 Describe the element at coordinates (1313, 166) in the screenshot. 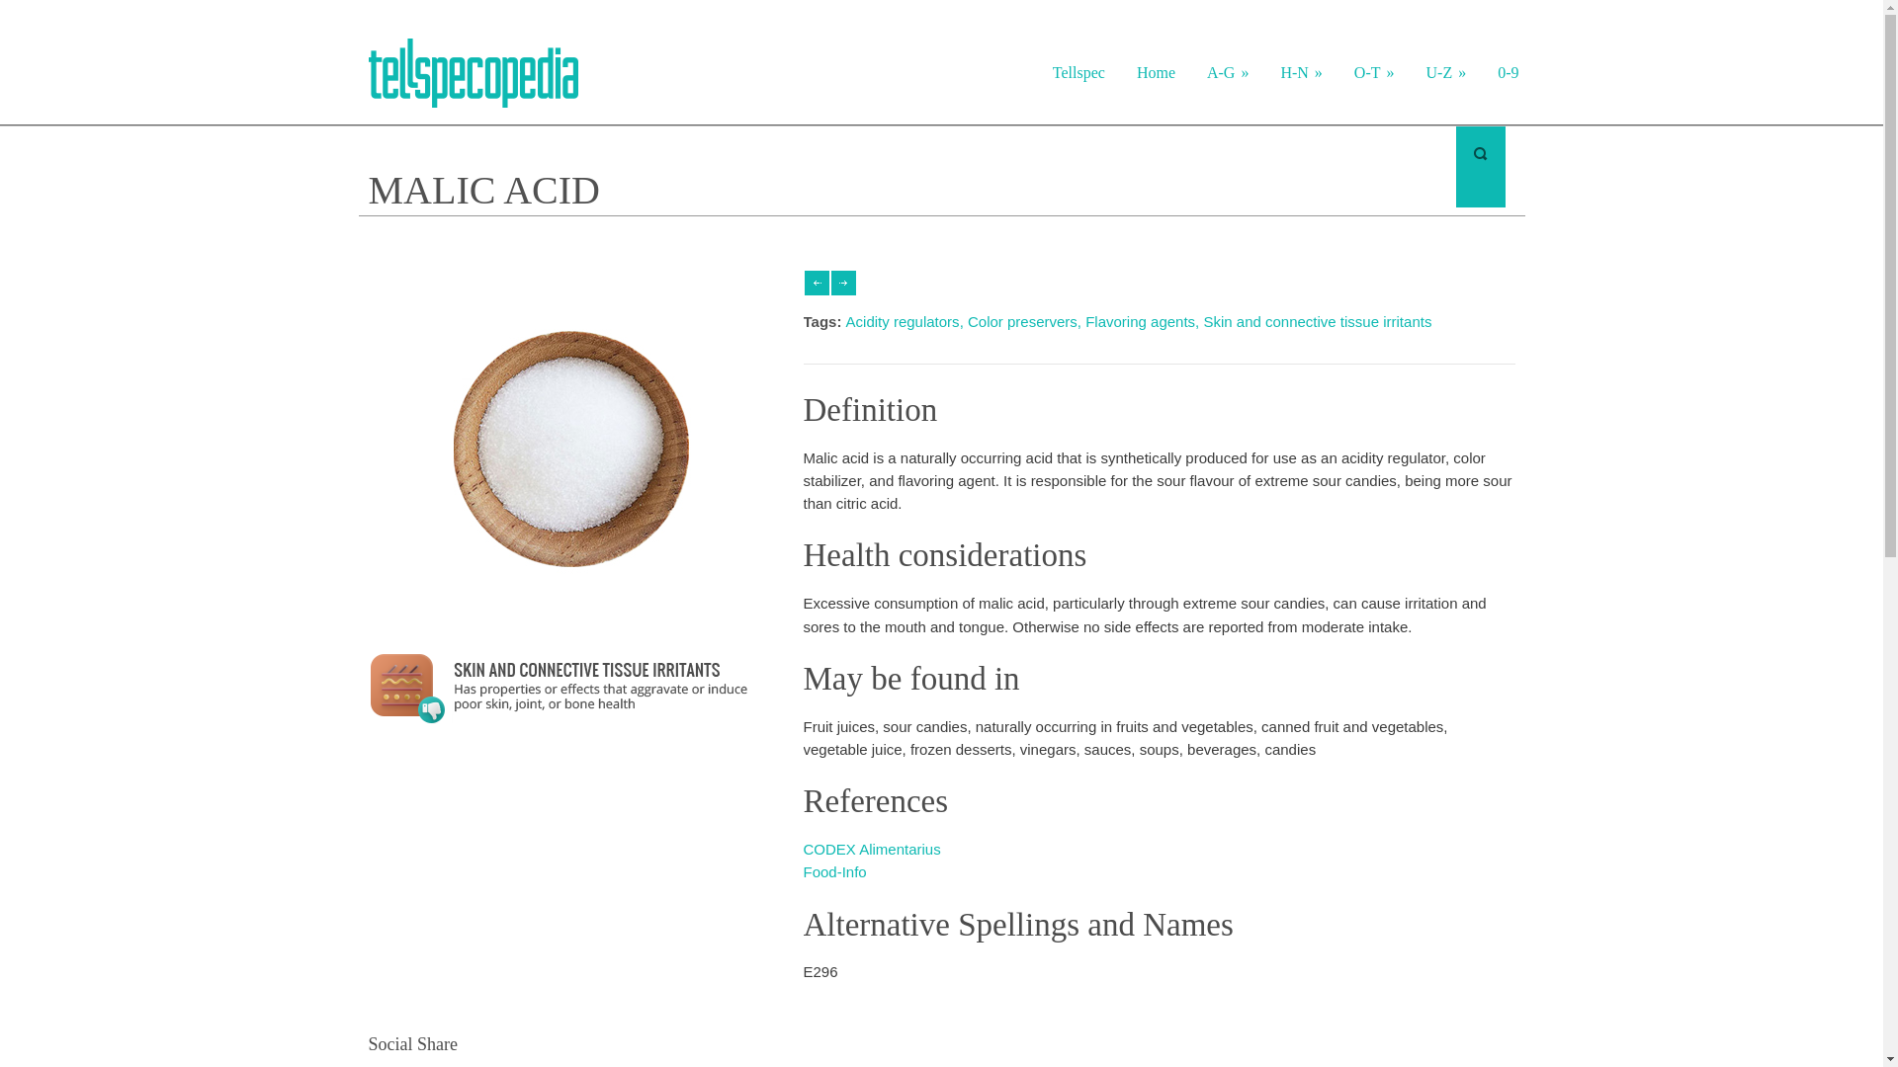

I see `Search...` at that location.